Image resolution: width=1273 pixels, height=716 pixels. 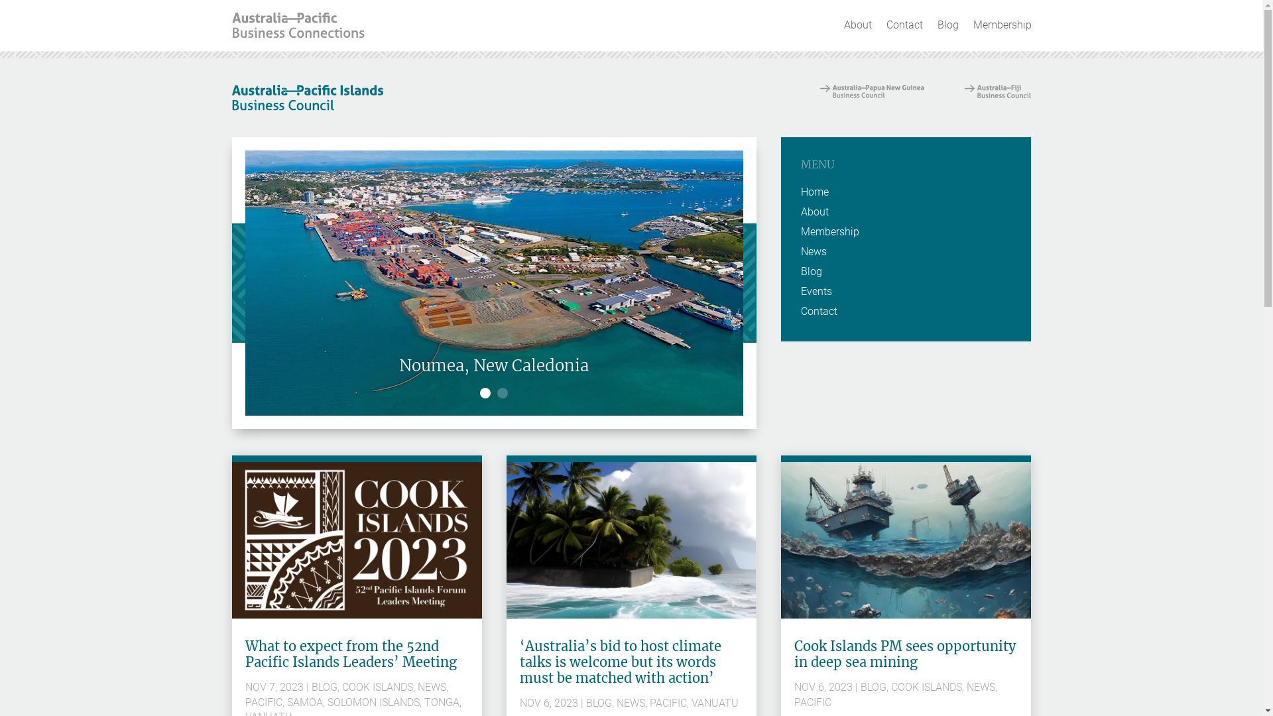 What do you see at coordinates (906, 294) in the screenshot?
I see `Events` at bounding box center [906, 294].